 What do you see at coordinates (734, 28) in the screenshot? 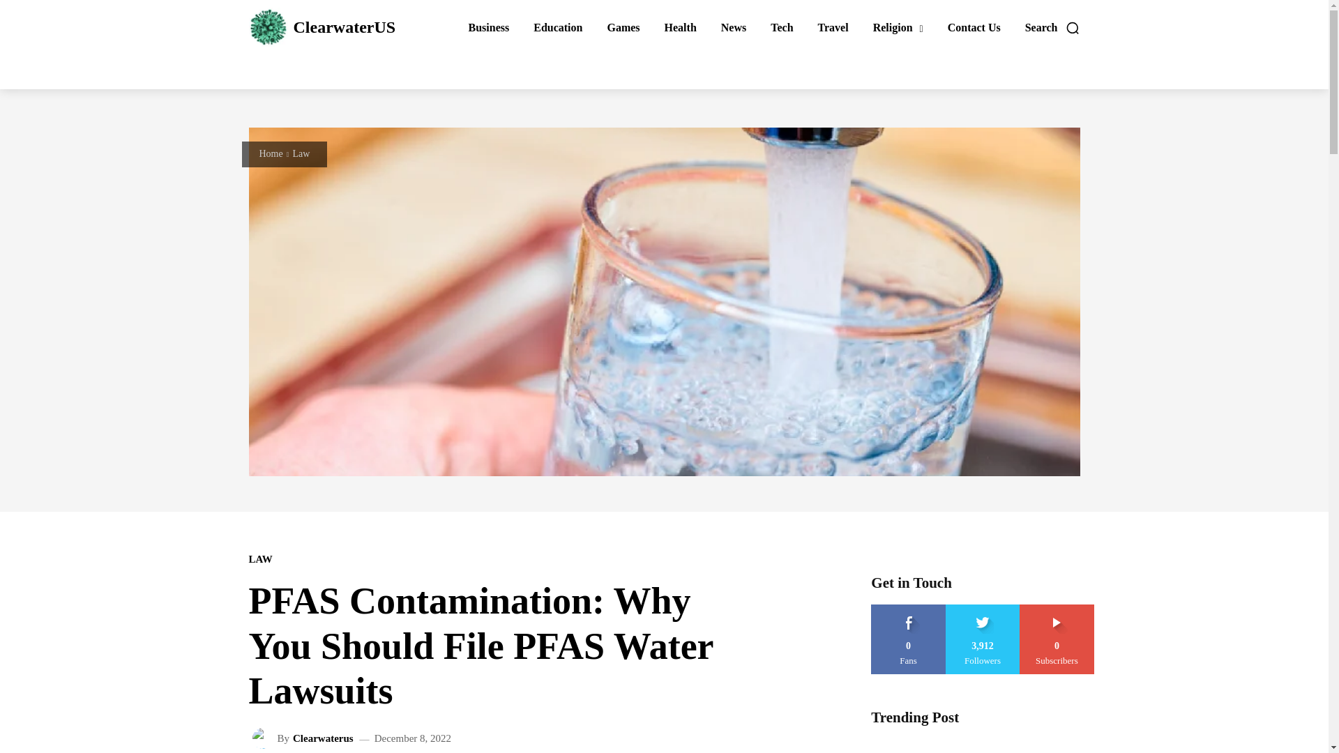
I see `News` at bounding box center [734, 28].